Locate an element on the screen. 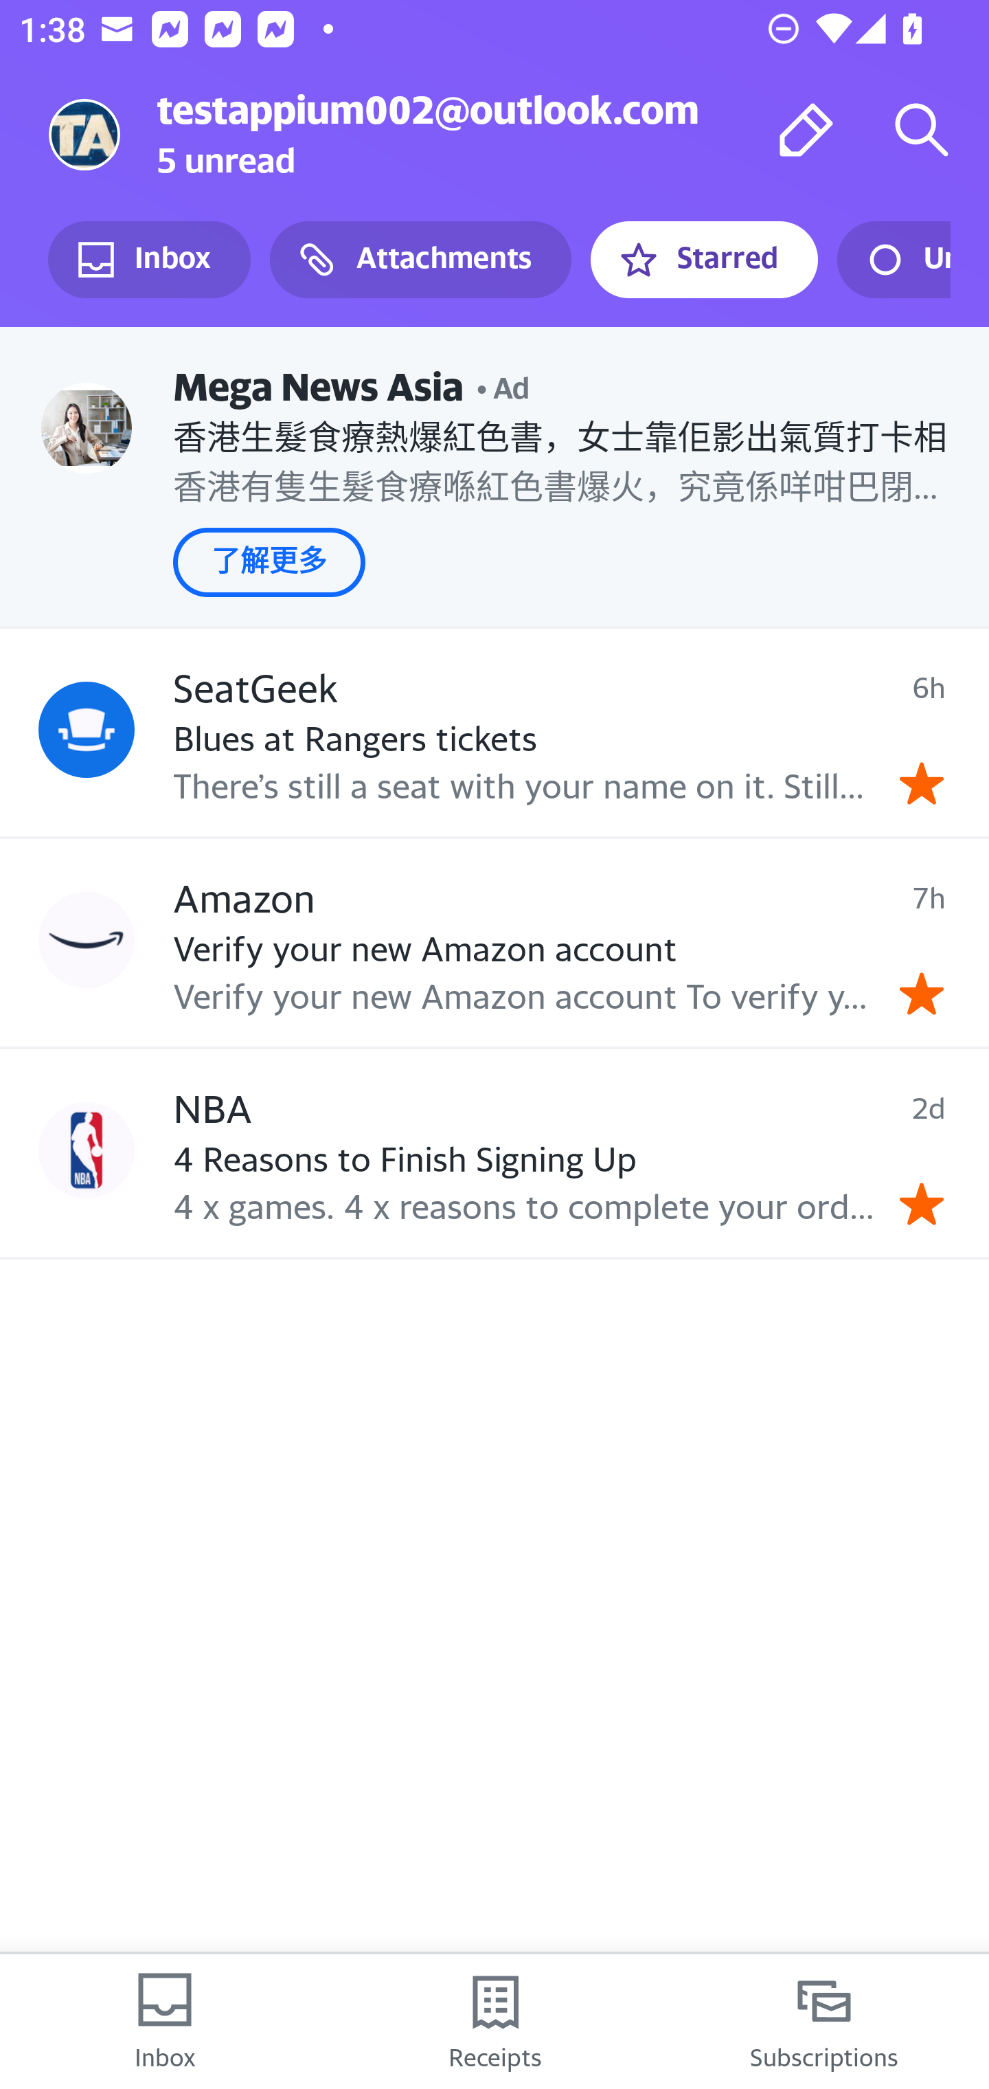 This screenshot has width=989, height=2089. Remove star. is located at coordinates (922, 1204).